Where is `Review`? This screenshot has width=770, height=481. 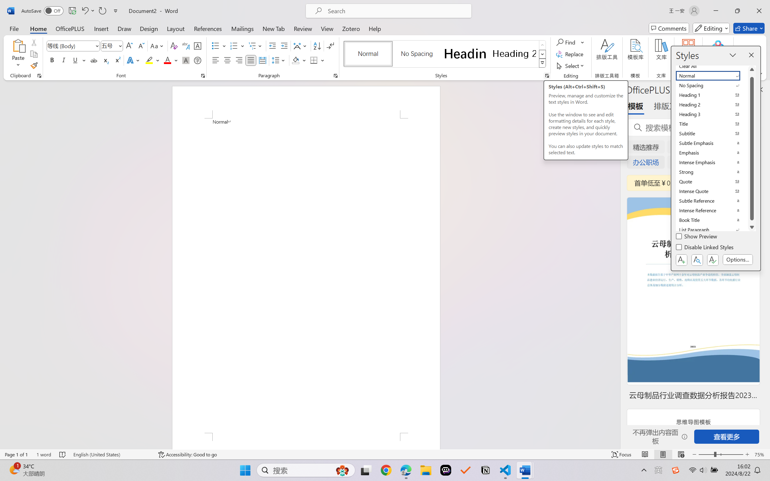
Review is located at coordinates (303, 28).